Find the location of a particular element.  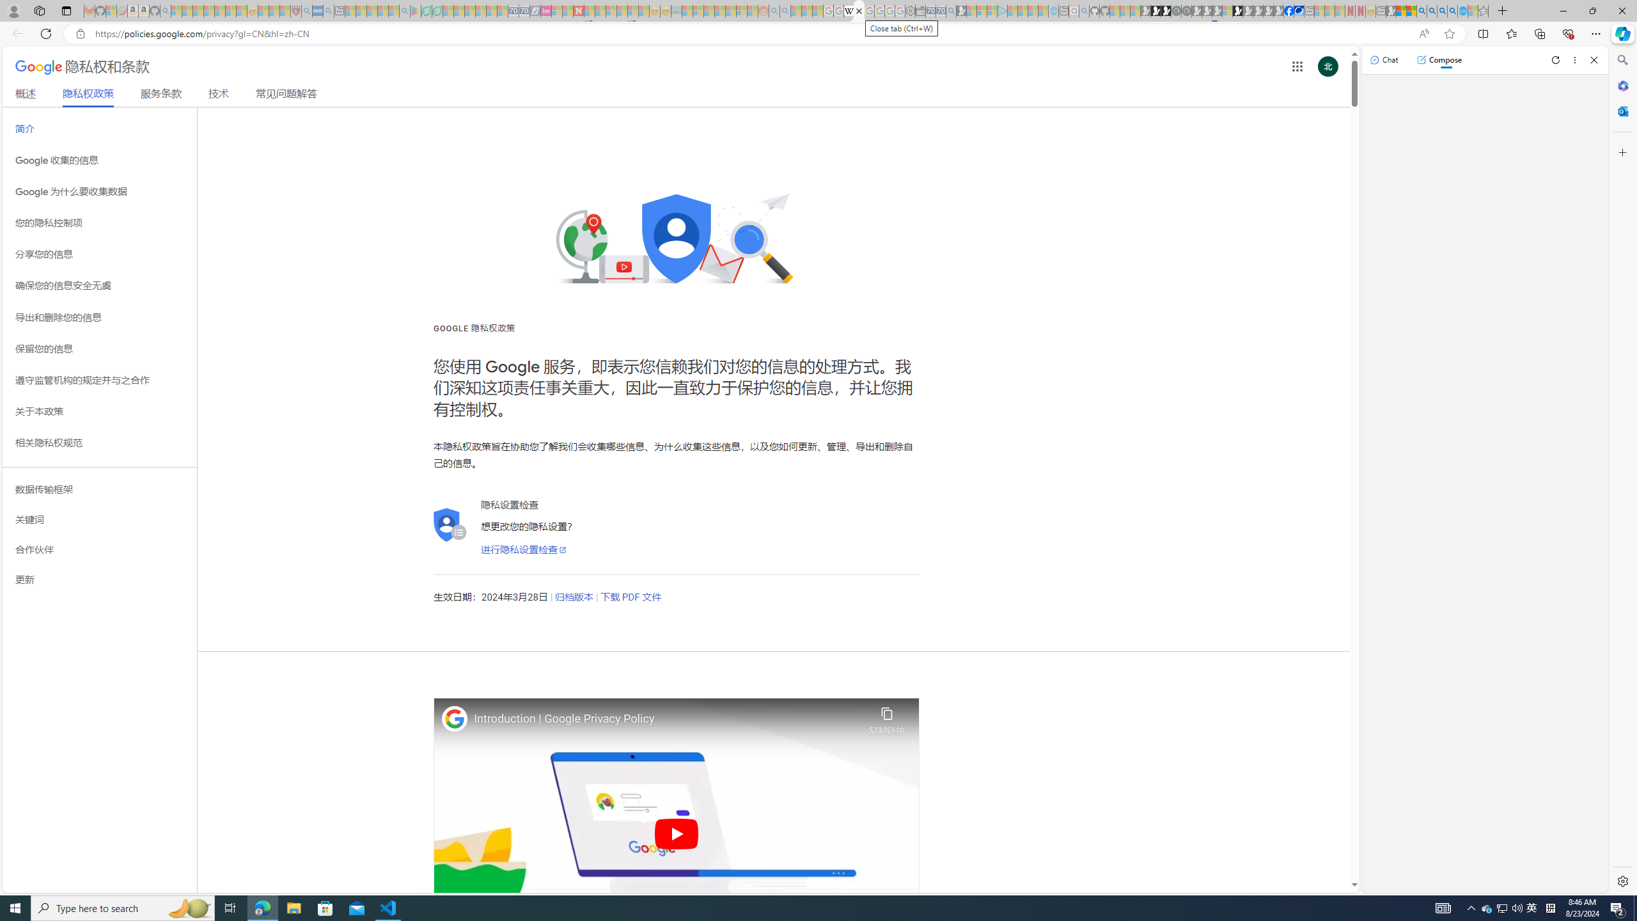

DITOGAMES AG Imprint - Sleeping is located at coordinates (677, 11).